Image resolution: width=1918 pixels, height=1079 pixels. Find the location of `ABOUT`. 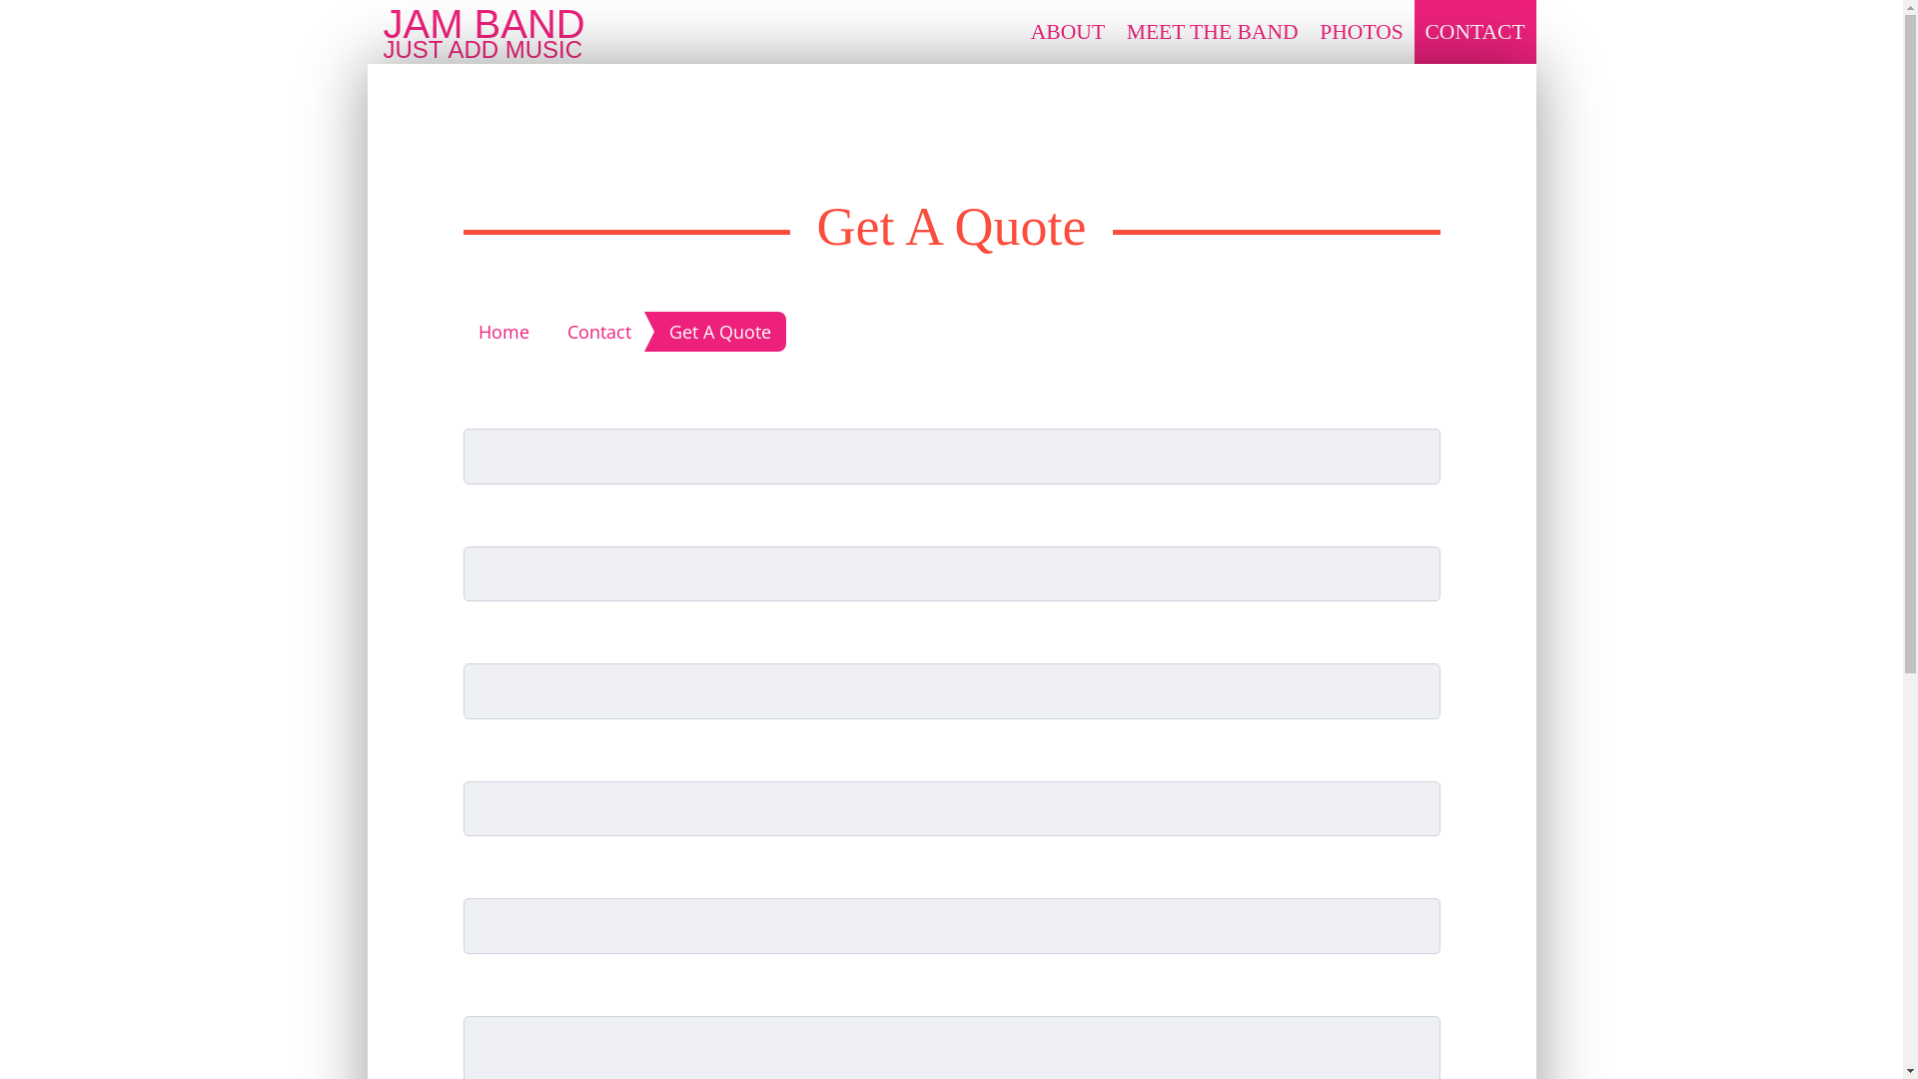

ABOUT is located at coordinates (1068, 32).